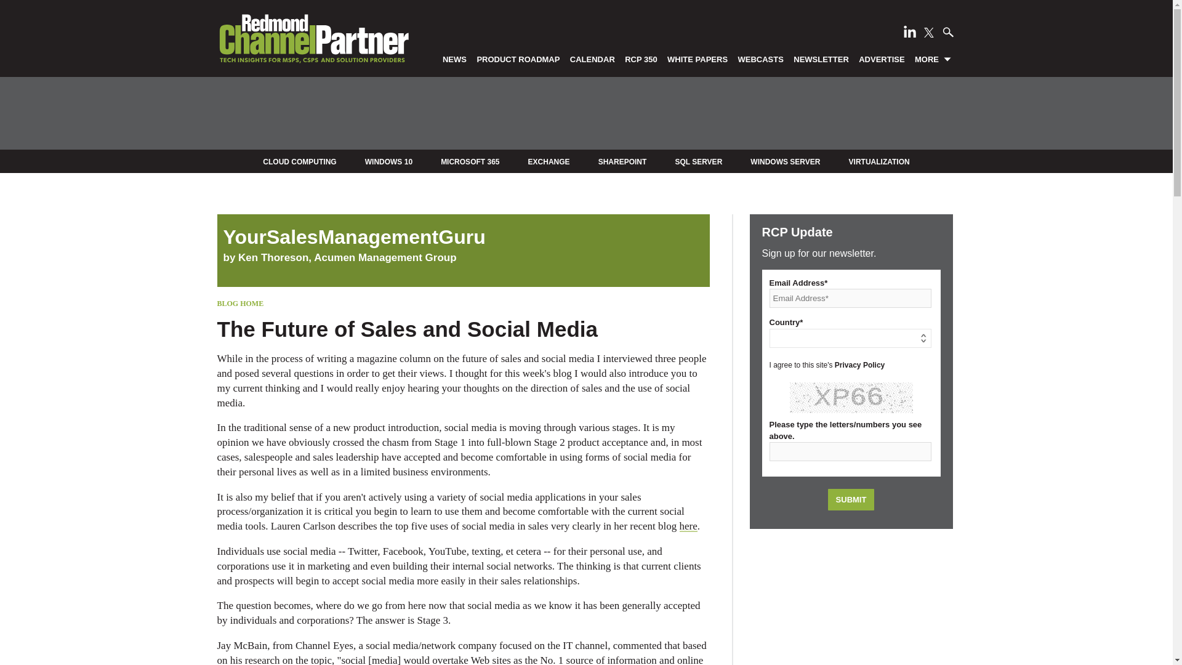 The image size is (1182, 665). I want to click on RCP 350, so click(641, 58).